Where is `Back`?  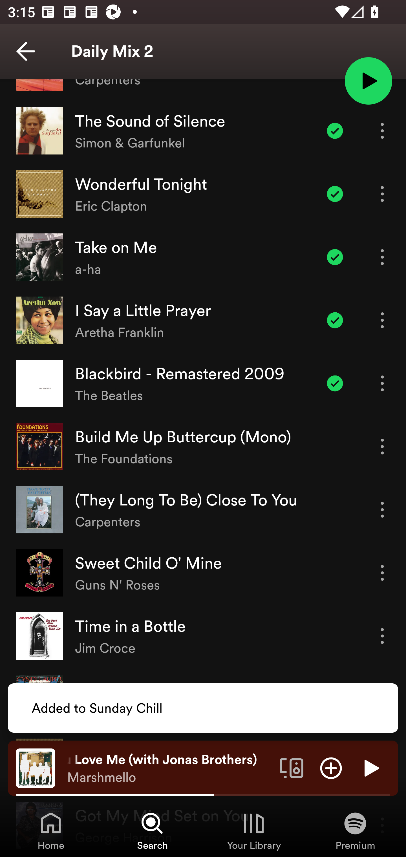 Back is located at coordinates (26, 51).